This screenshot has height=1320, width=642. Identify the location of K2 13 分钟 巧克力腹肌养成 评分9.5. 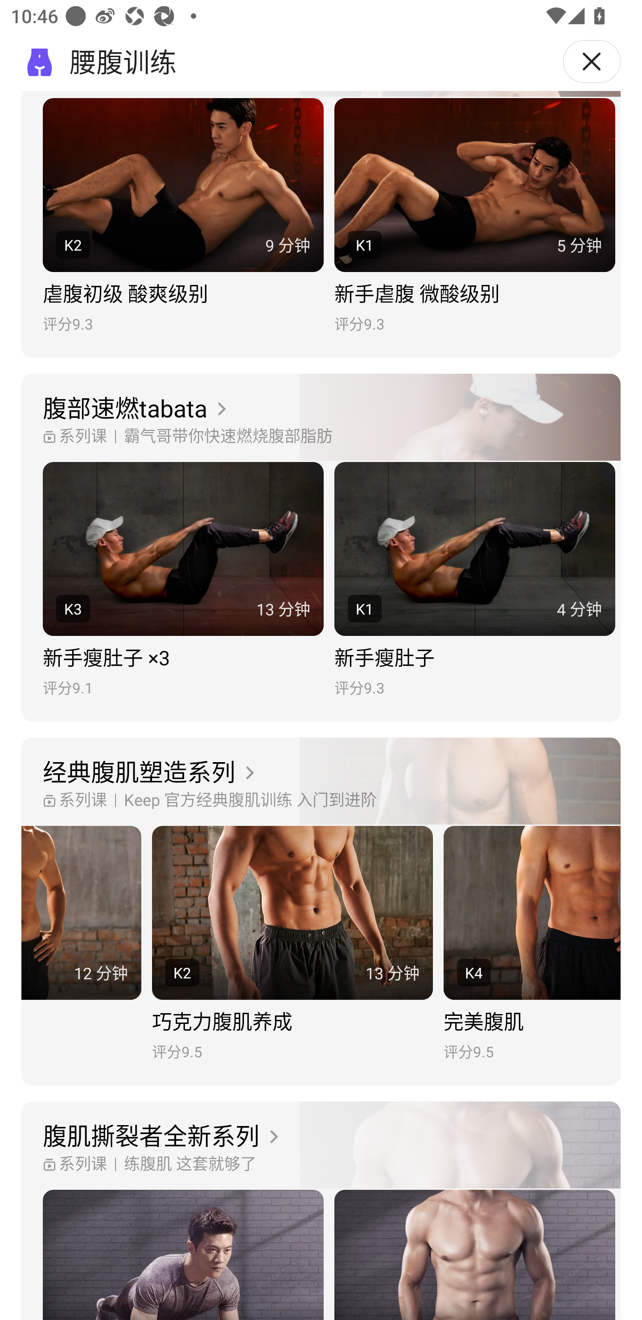
(292, 944).